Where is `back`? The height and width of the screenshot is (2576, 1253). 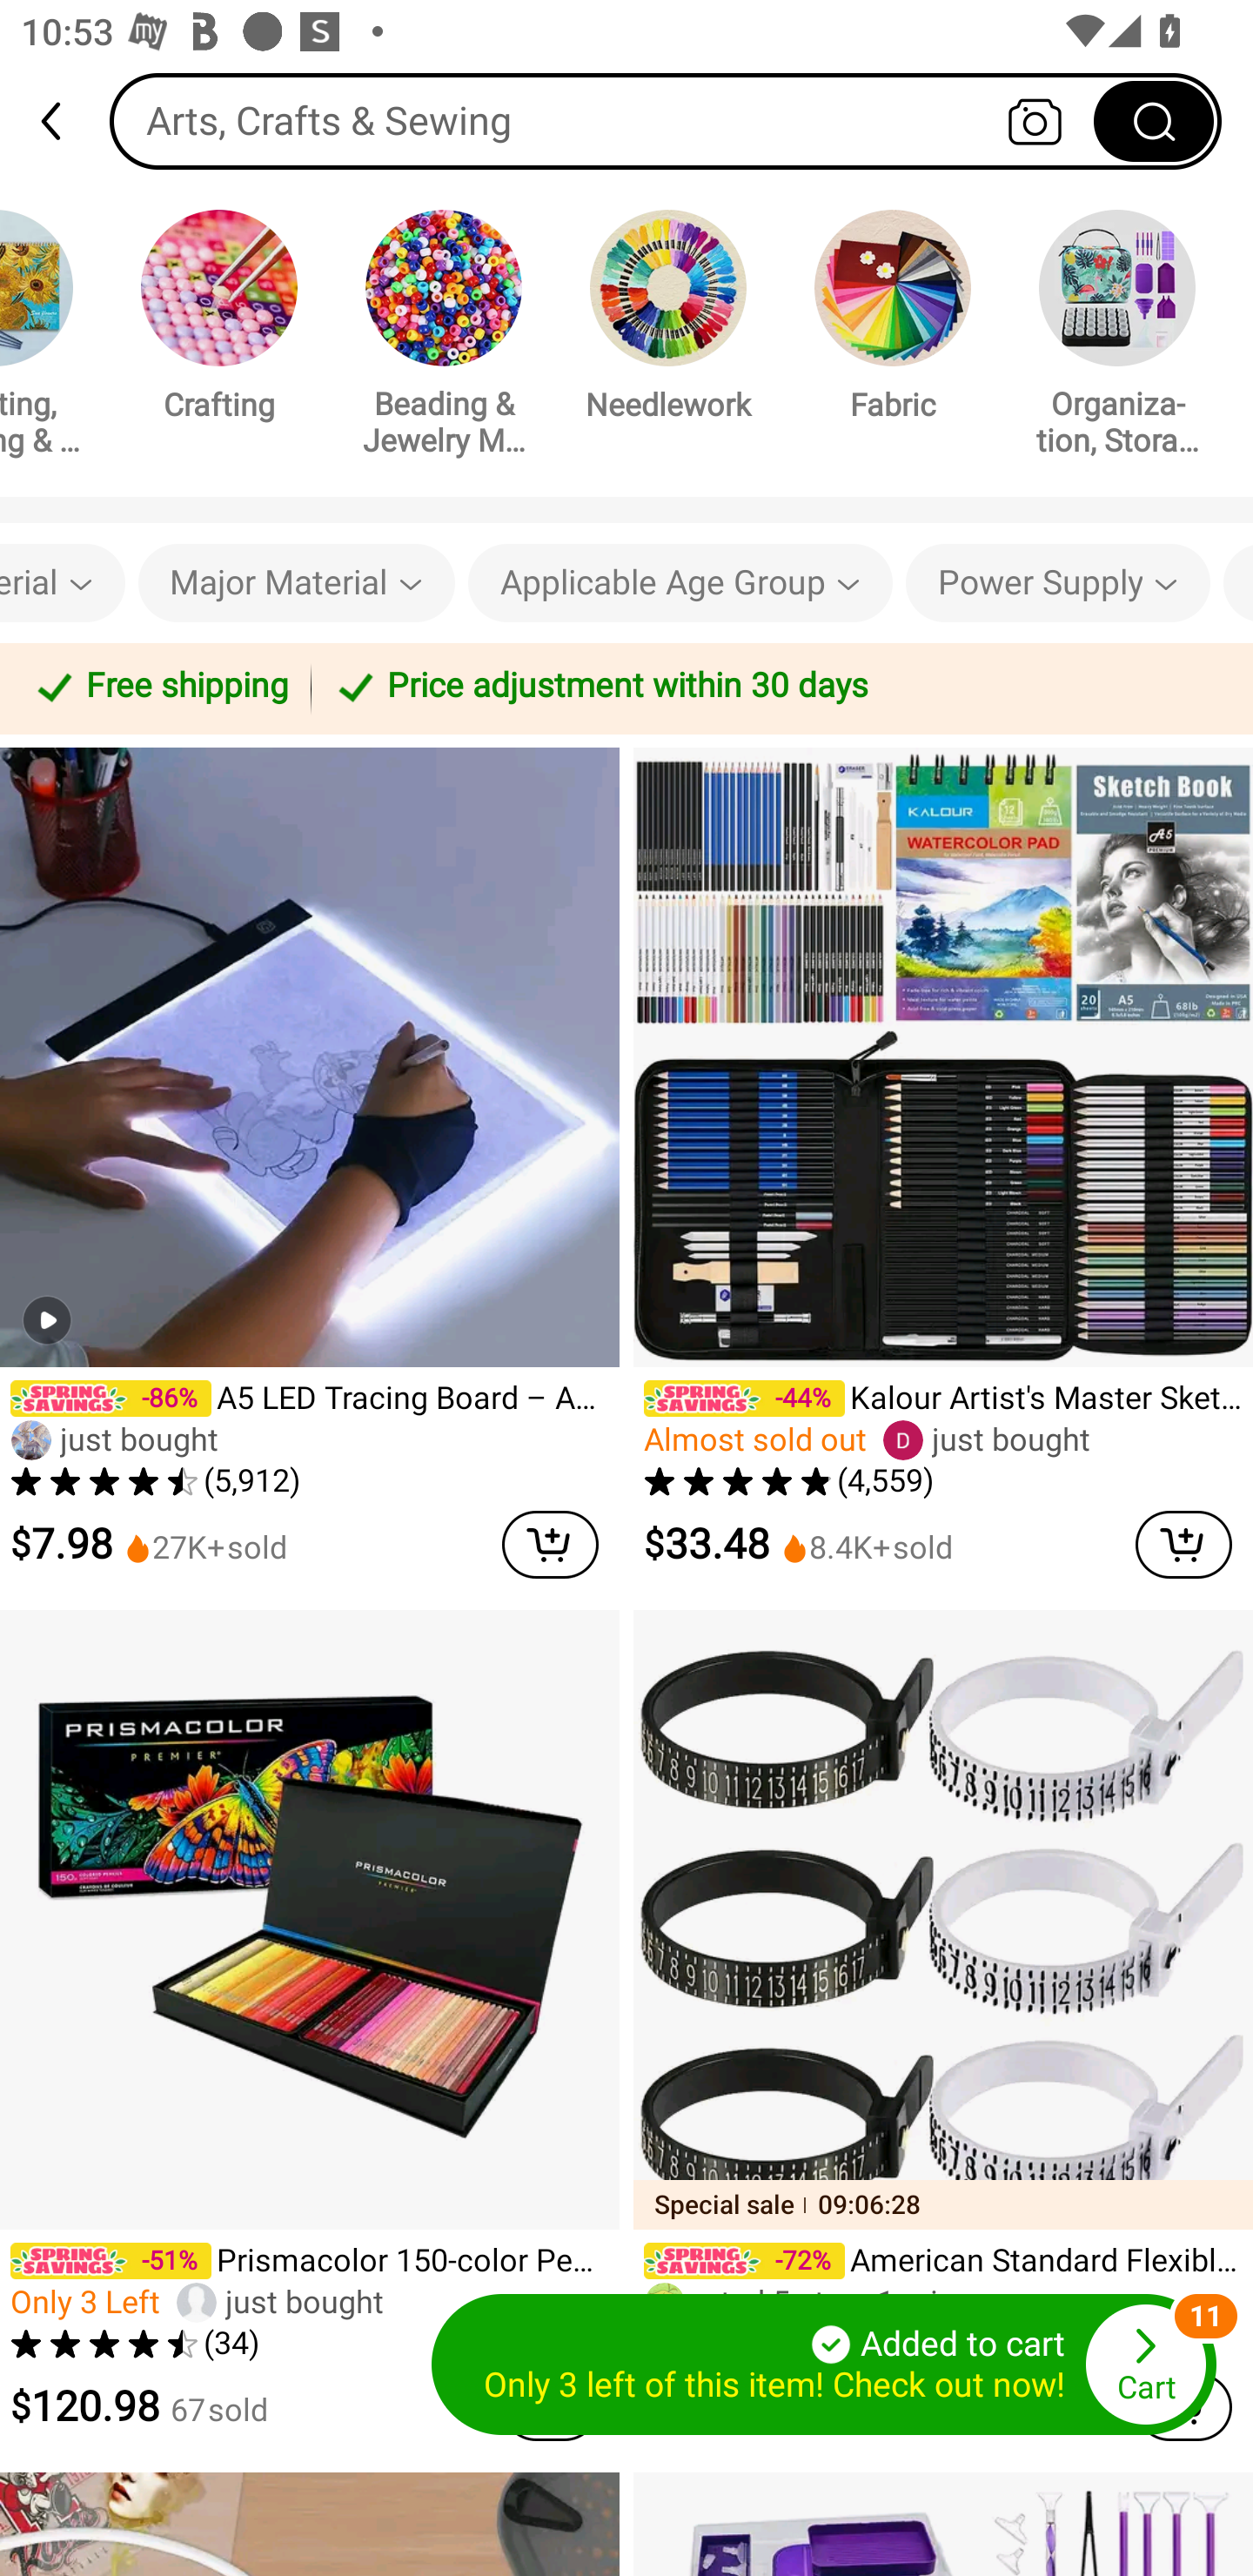 back is located at coordinates (64, 121).